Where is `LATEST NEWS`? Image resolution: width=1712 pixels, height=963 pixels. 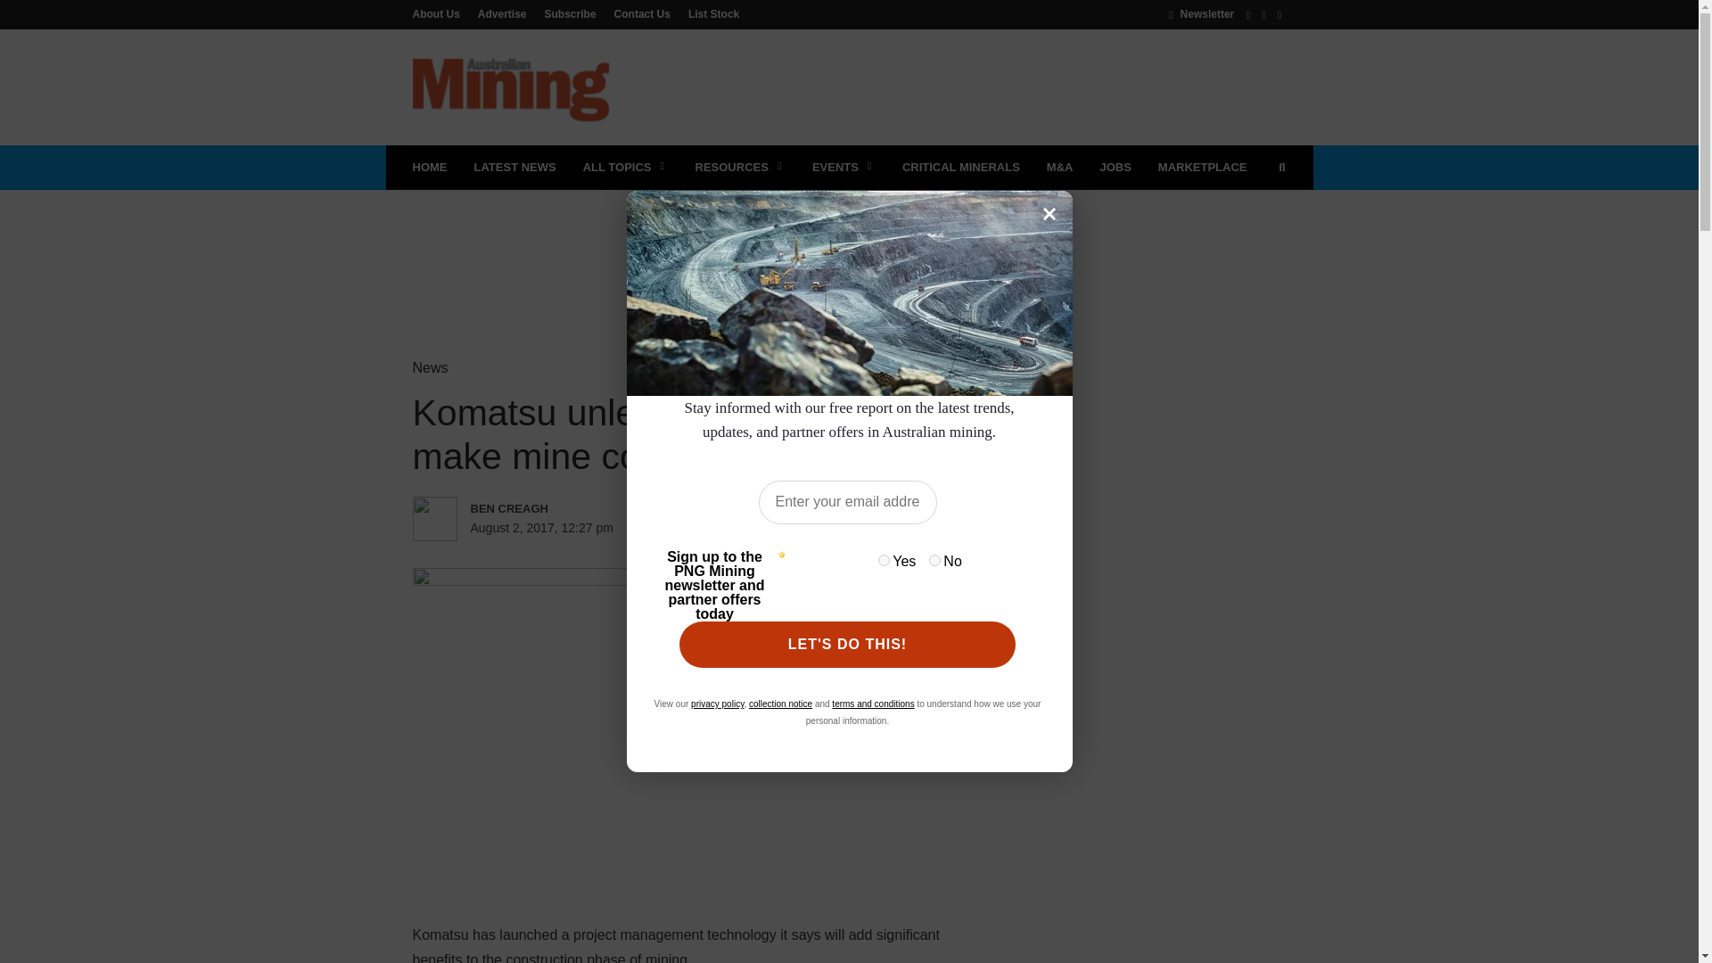
LATEST NEWS is located at coordinates (514, 168).